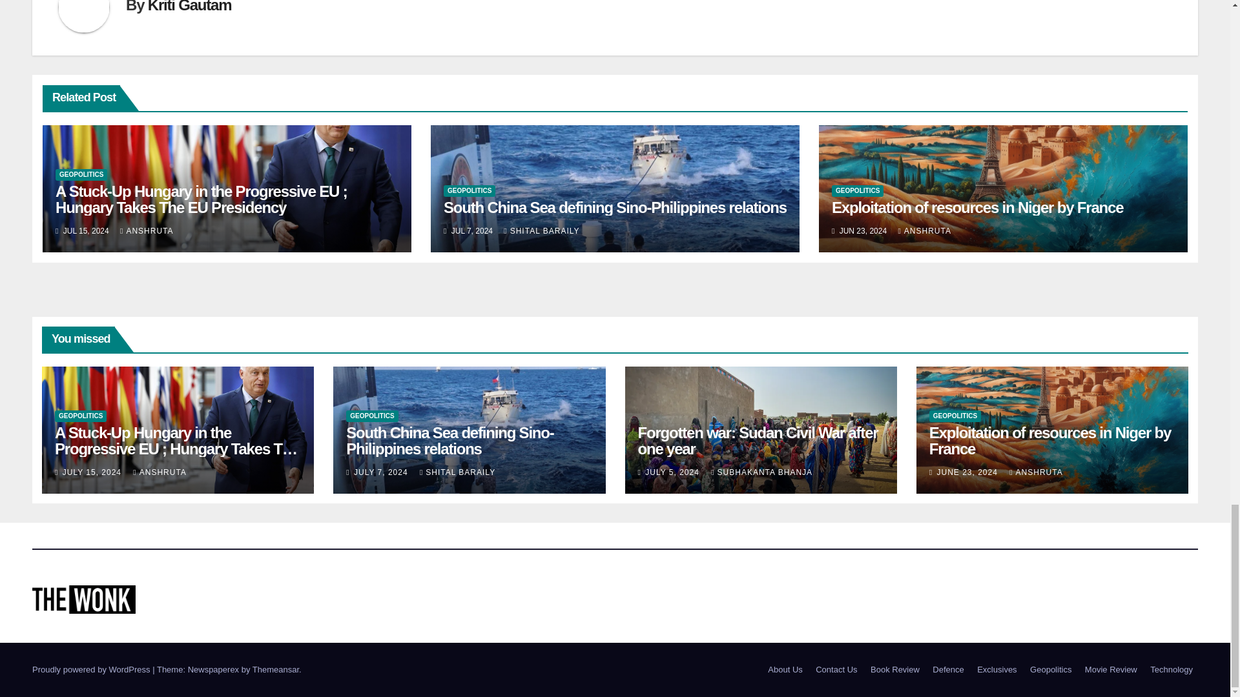 This screenshot has height=697, width=1240. Describe the element at coordinates (147, 231) in the screenshot. I see `ANSHRUTA` at that location.